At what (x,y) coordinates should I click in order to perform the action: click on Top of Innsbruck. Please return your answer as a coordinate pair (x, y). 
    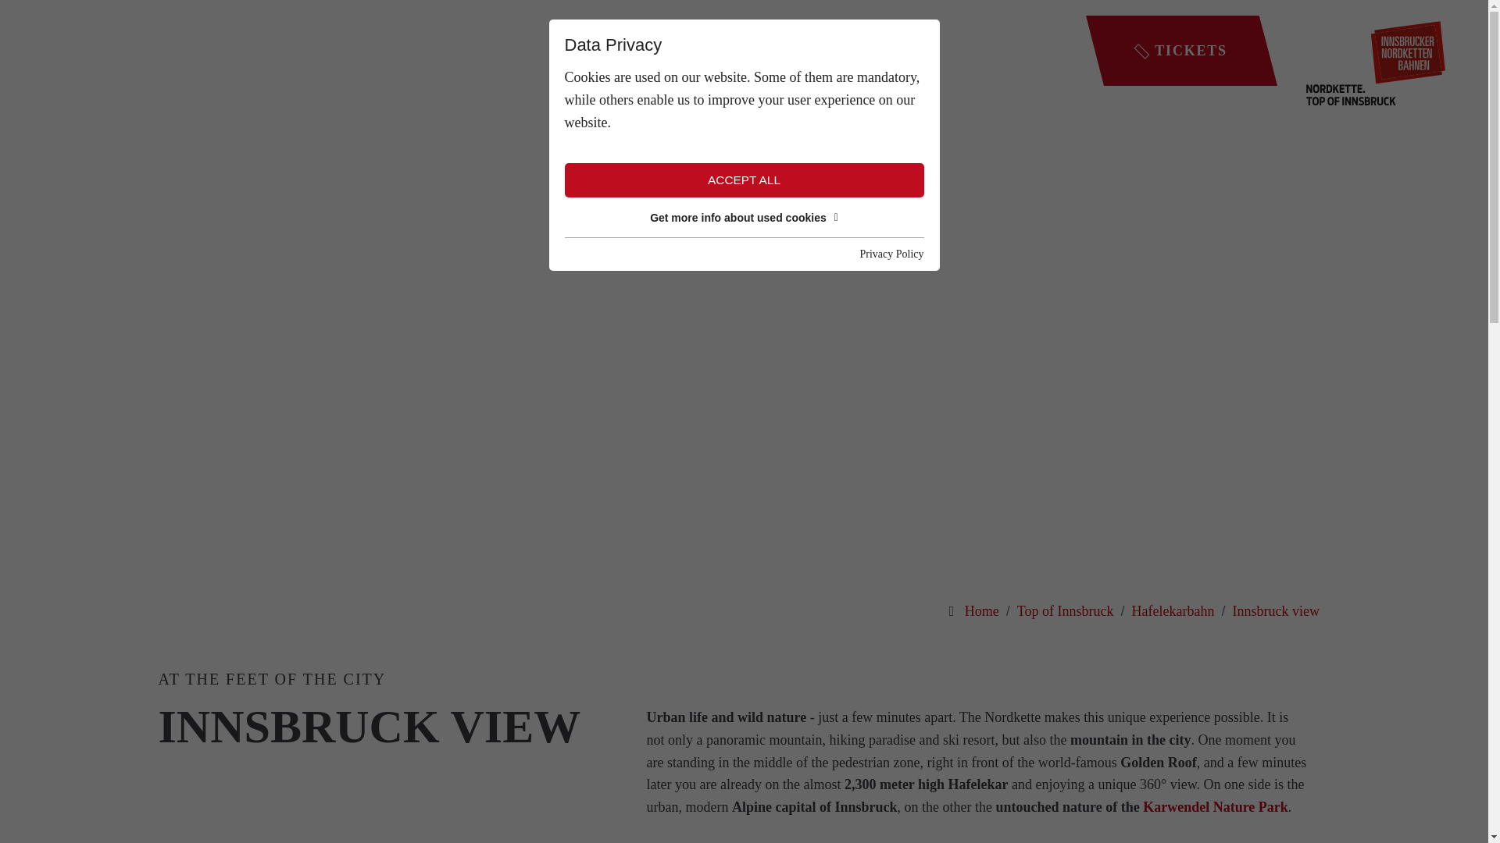
    Looking at the image, I should click on (1066, 610).